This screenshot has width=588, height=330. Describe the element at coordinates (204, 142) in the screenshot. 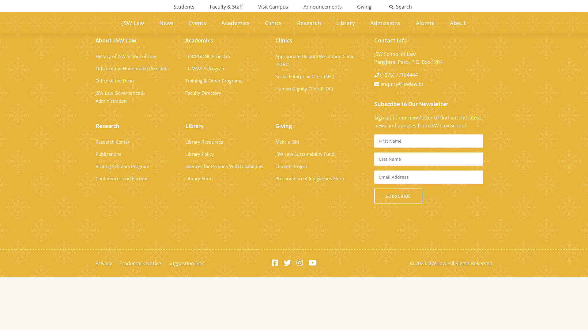

I see `Library Resources` at that location.